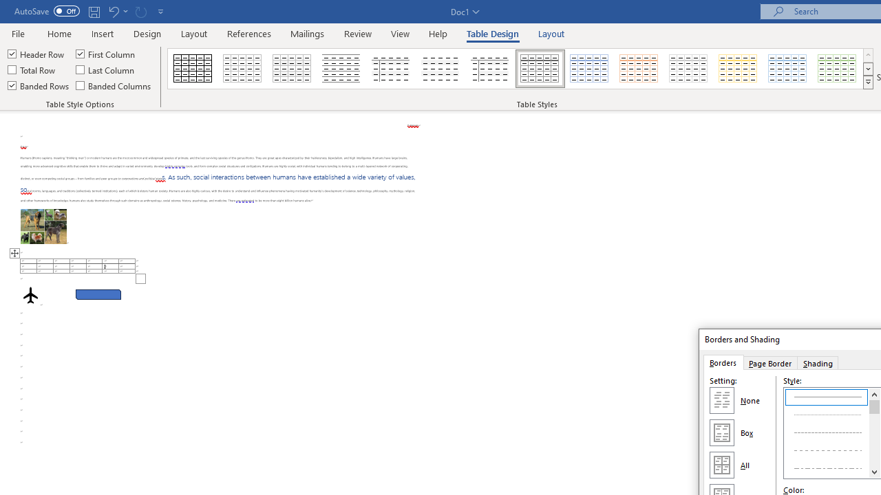 This screenshot has width=881, height=495. What do you see at coordinates (868, 55) in the screenshot?
I see `Row up` at bounding box center [868, 55].